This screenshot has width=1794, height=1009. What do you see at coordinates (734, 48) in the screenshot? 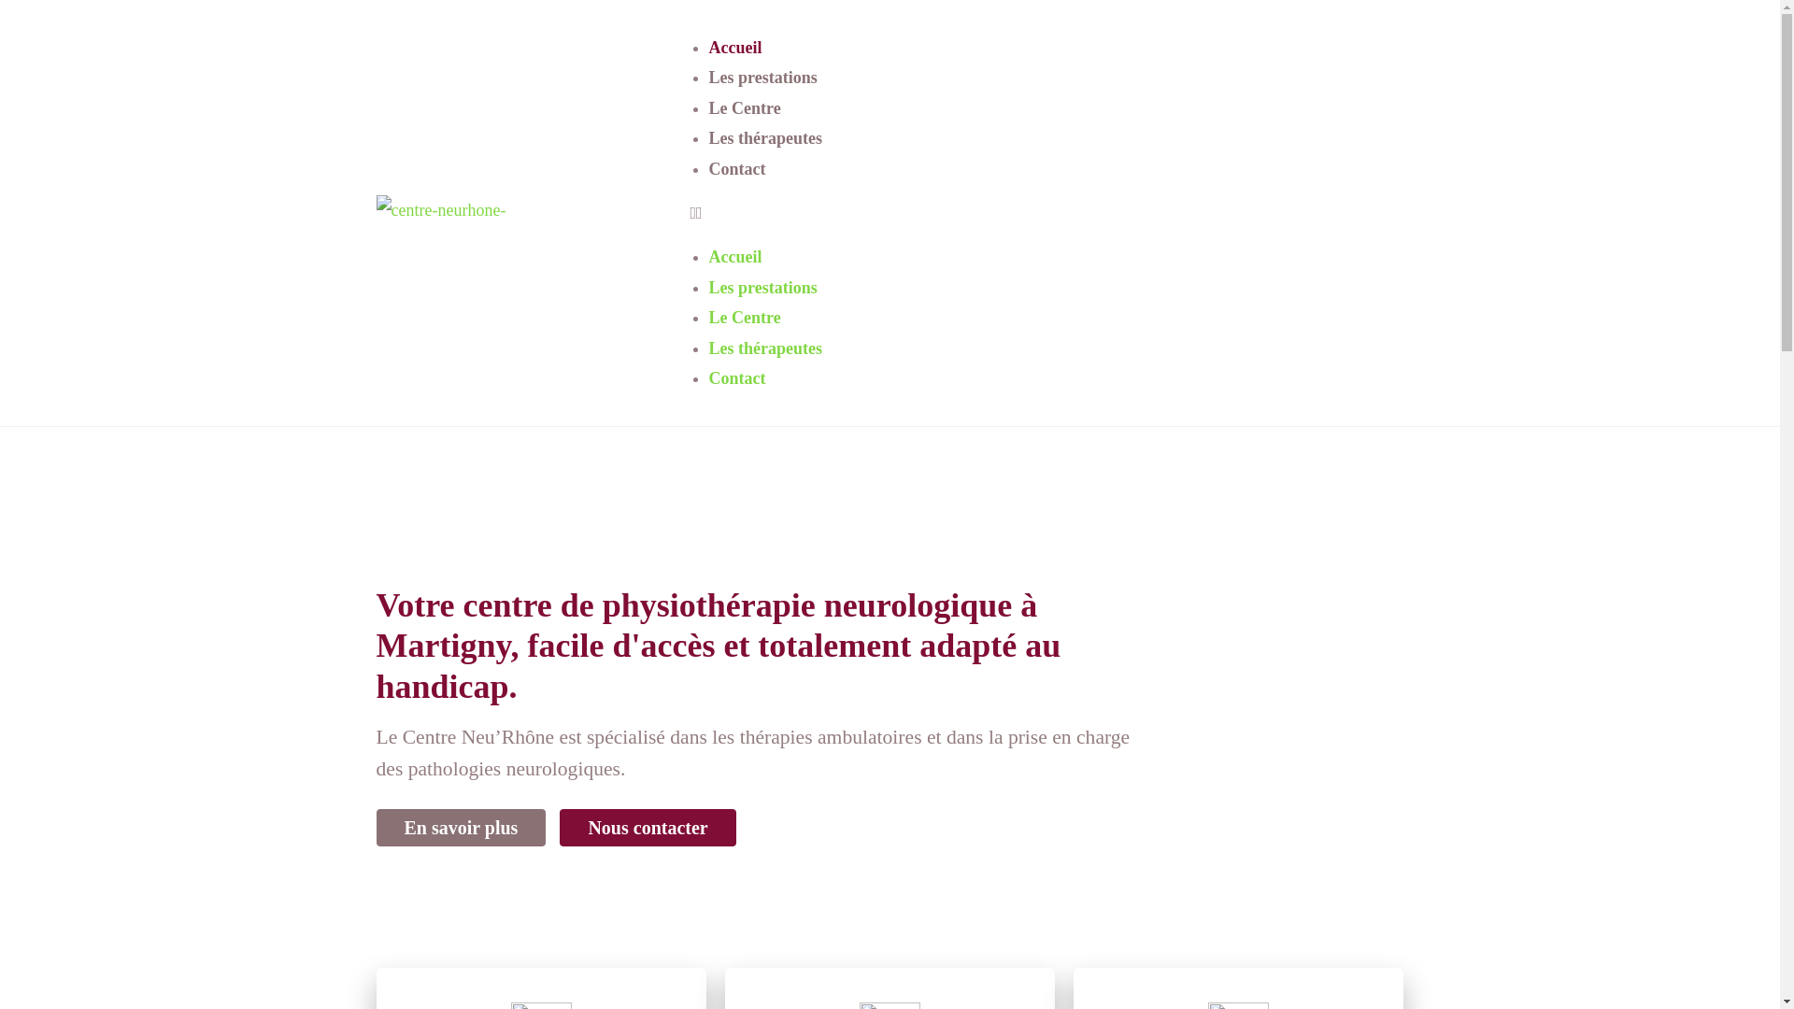
I see `Accueil` at bounding box center [734, 48].